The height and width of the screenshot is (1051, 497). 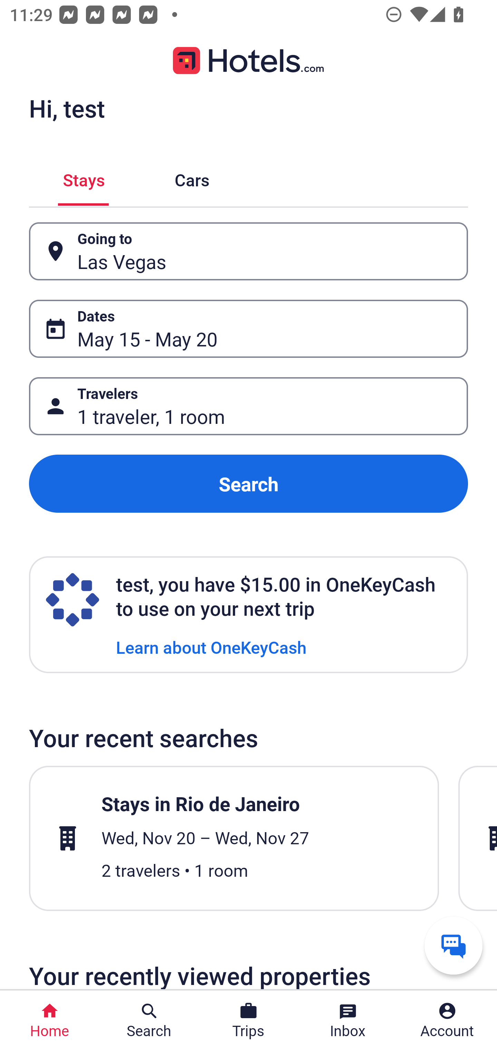 What do you see at coordinates (454, 945) in the screenshot?
I see `Get help from a virtual agent` at bounding box center [454, 945].